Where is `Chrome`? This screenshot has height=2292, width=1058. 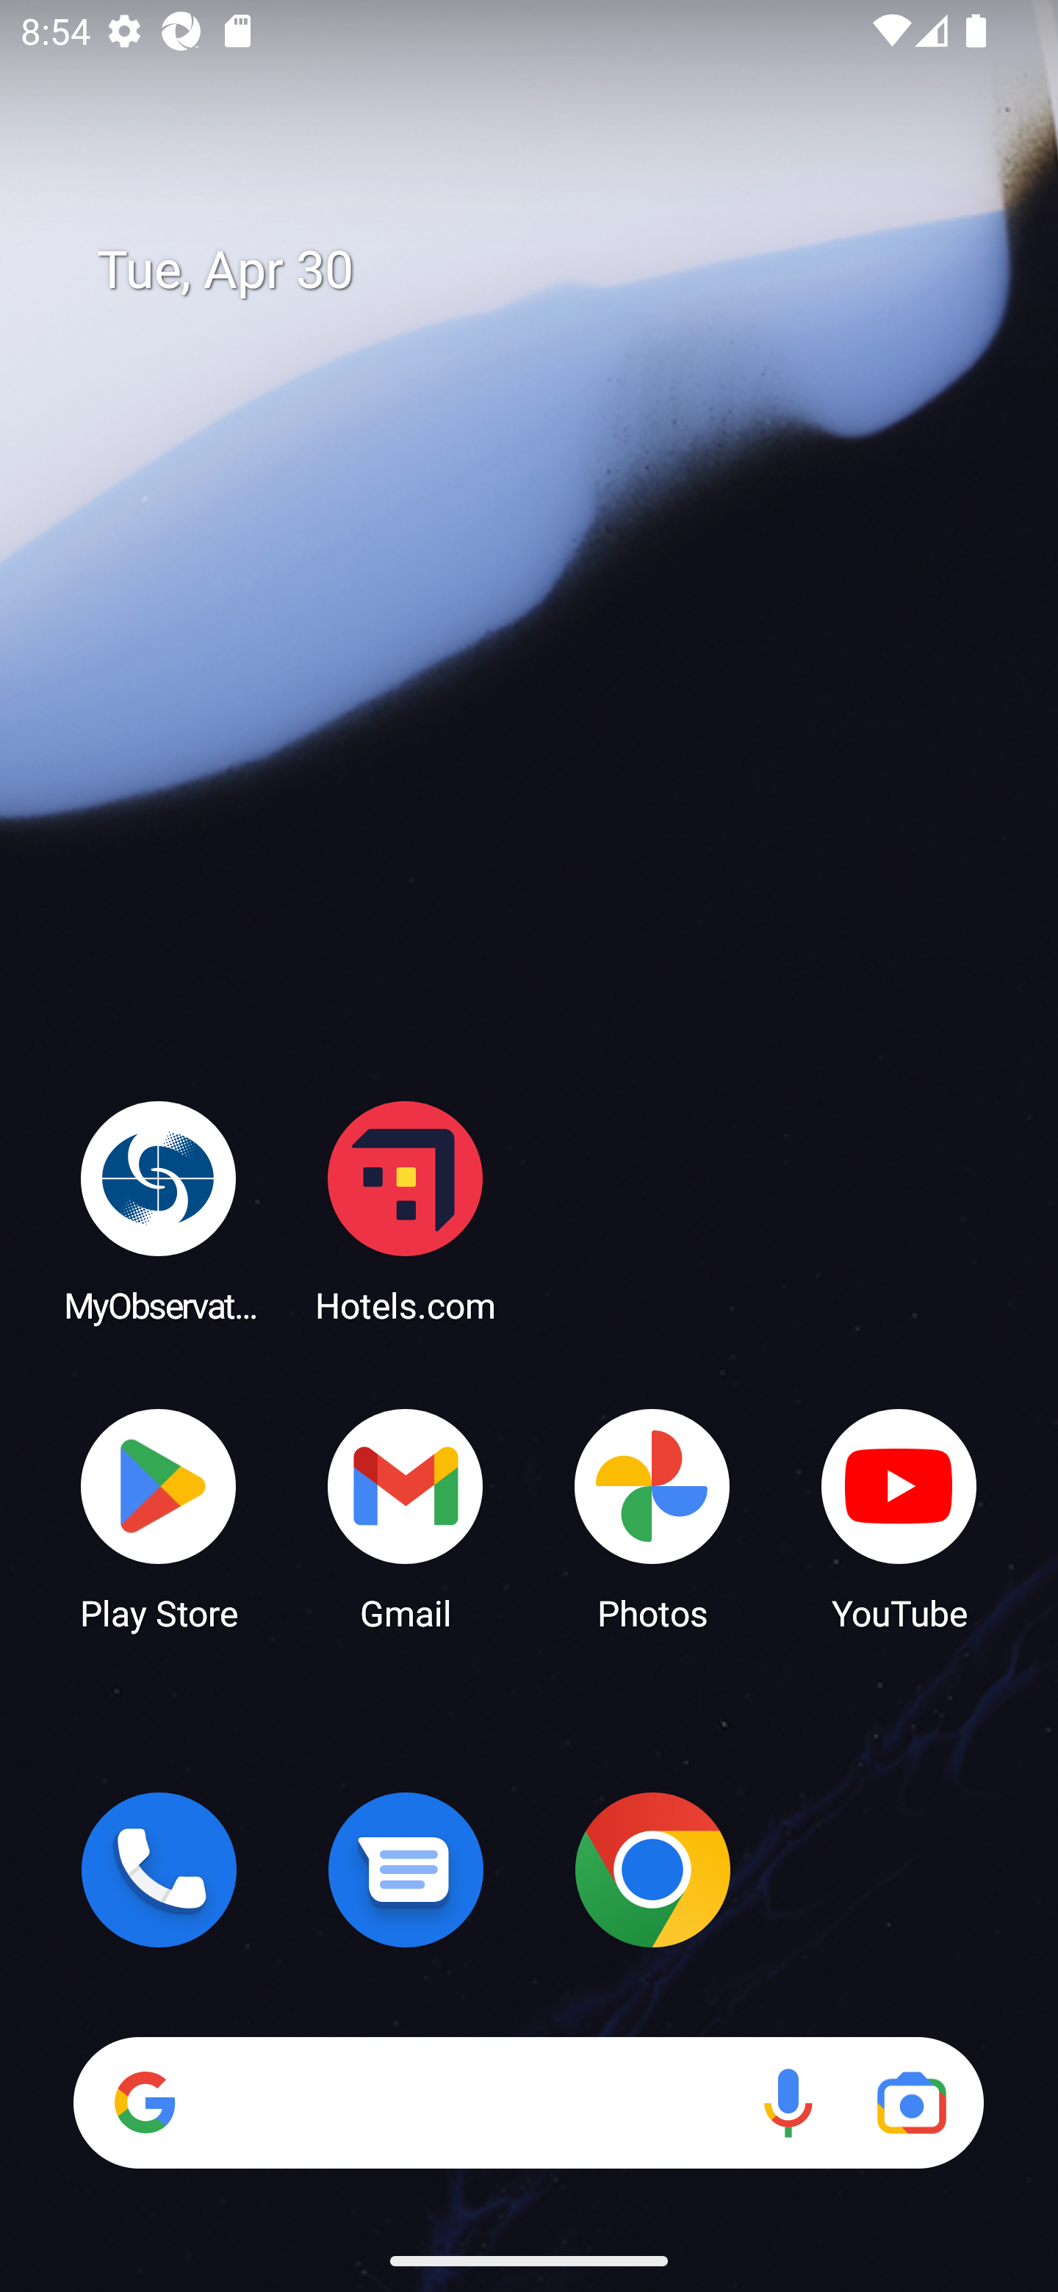 Chrome is located at coordinates (652, 1870).